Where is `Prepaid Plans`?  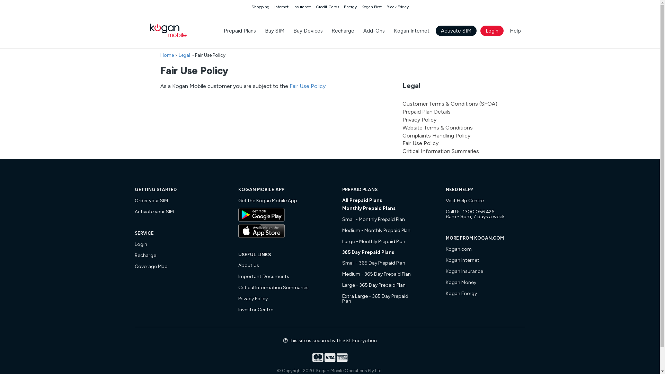 Prepaid Plans is located at coordinates (240, 31).